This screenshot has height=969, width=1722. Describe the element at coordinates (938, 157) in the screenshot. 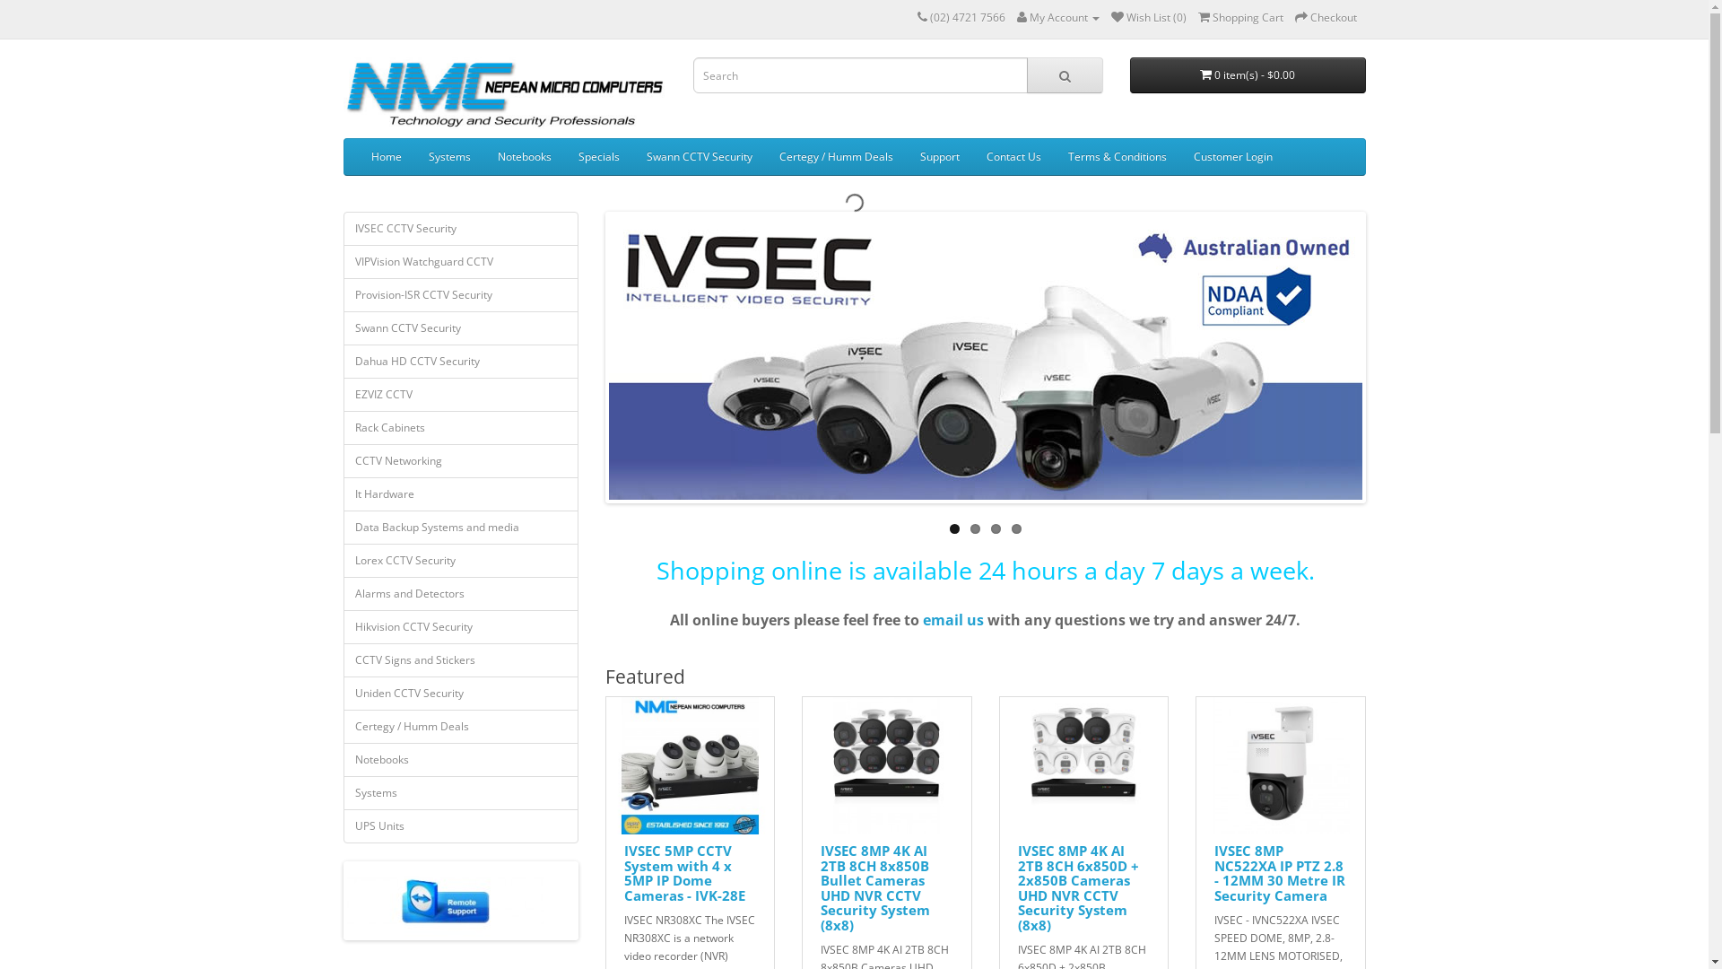

I see `Support` at that location.